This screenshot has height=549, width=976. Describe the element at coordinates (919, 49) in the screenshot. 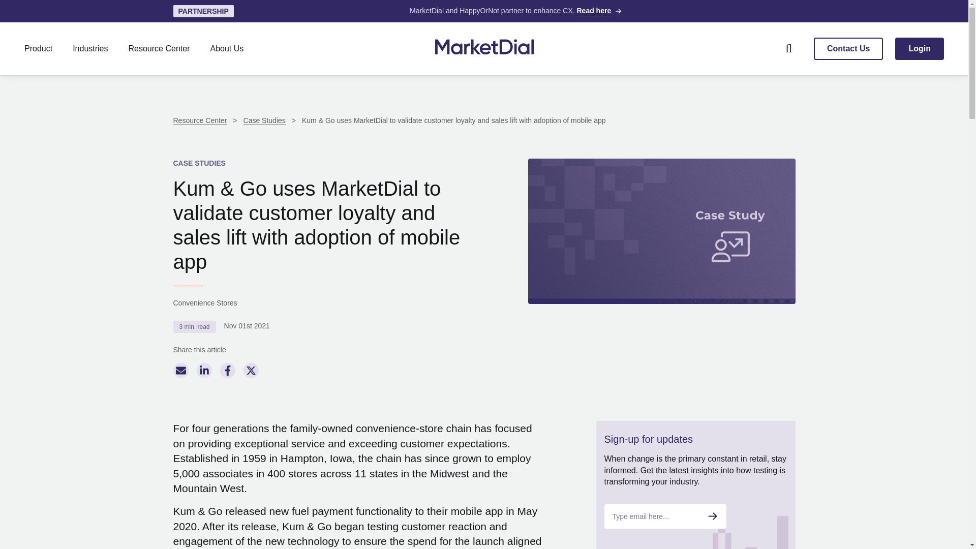

I see `Login` at that location.